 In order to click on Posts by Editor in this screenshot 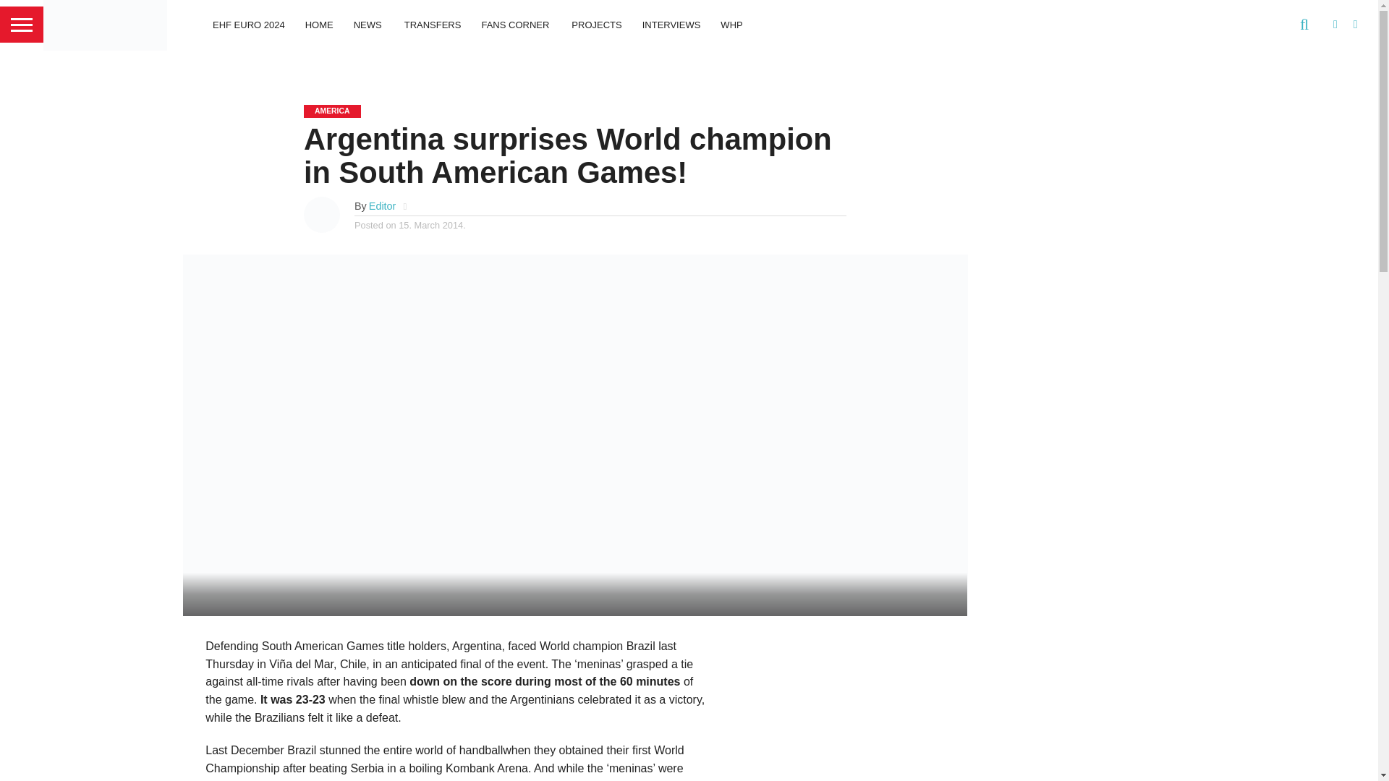, I will do `click(382, 205)`.